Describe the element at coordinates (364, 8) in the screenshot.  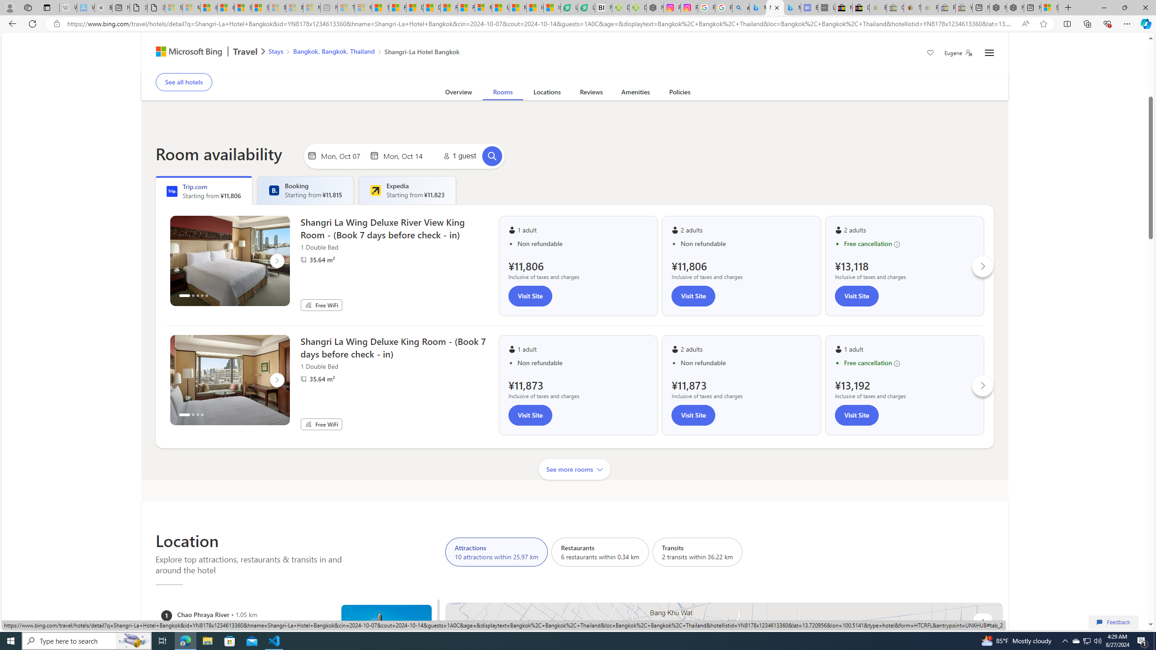
I see `Marine life - MSN - Sleeping` at that location.